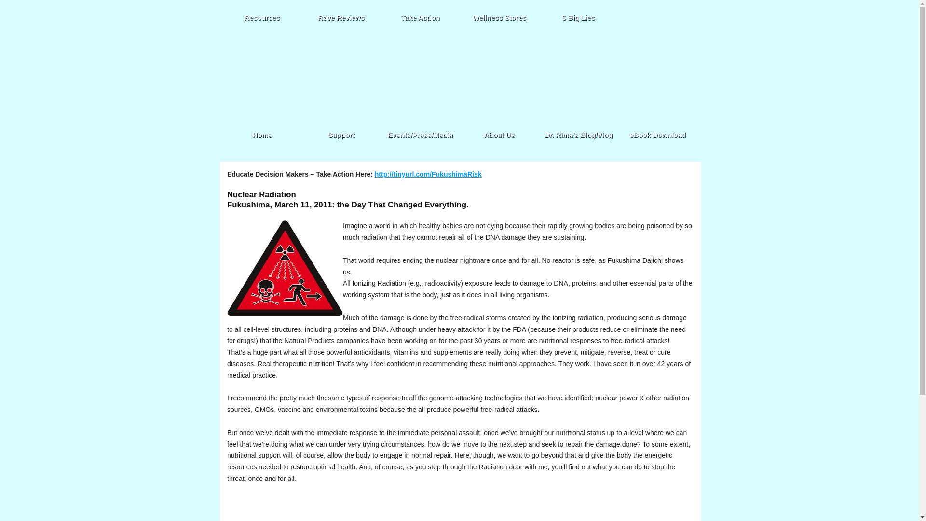  Describe the element at coordinates (578, 17) in the screenshot. I see `5 Big Lies` at that location.